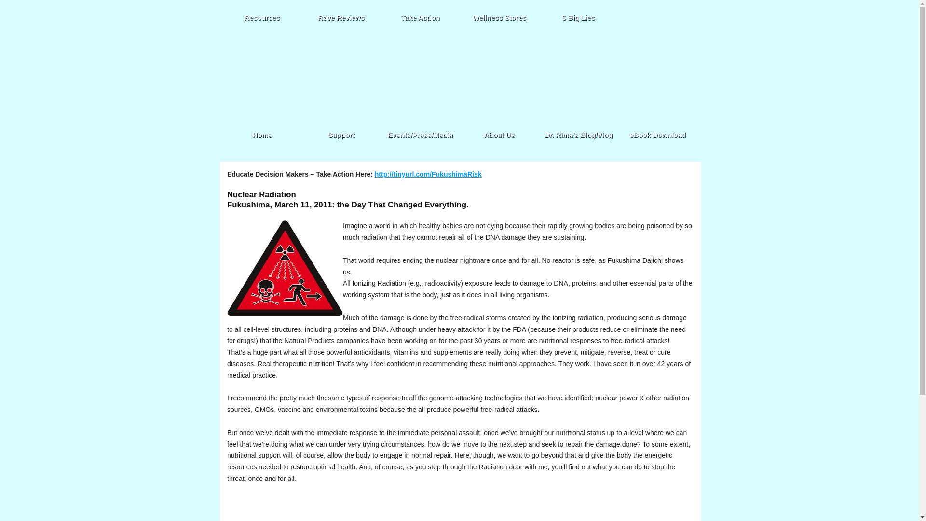  Describe the element at coordinates (578, 17) in the screenshot. I see `5 Big Lies` at that location.